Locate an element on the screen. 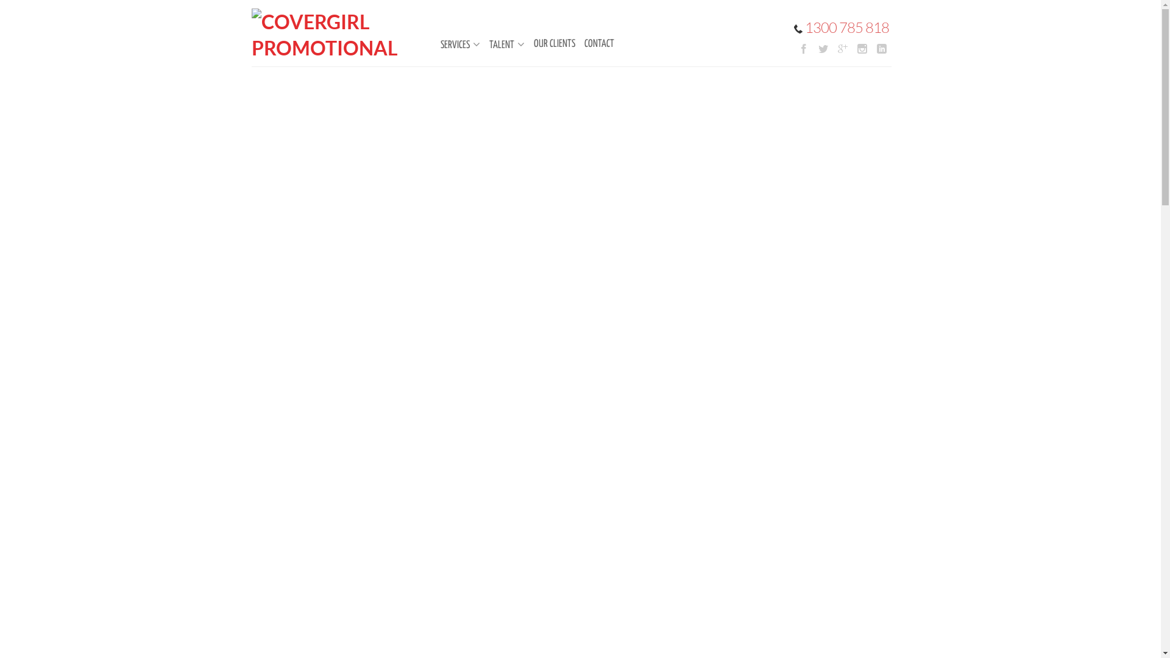 The width and height of the screenshot is (1170, 658). CONTACT is located at coordinates (592, 44).